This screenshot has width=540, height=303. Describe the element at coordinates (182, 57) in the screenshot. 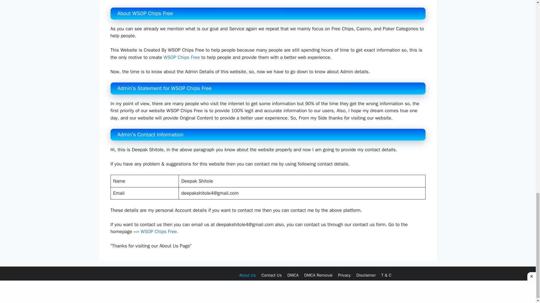

I see `WSOP Chips Free` at that location.